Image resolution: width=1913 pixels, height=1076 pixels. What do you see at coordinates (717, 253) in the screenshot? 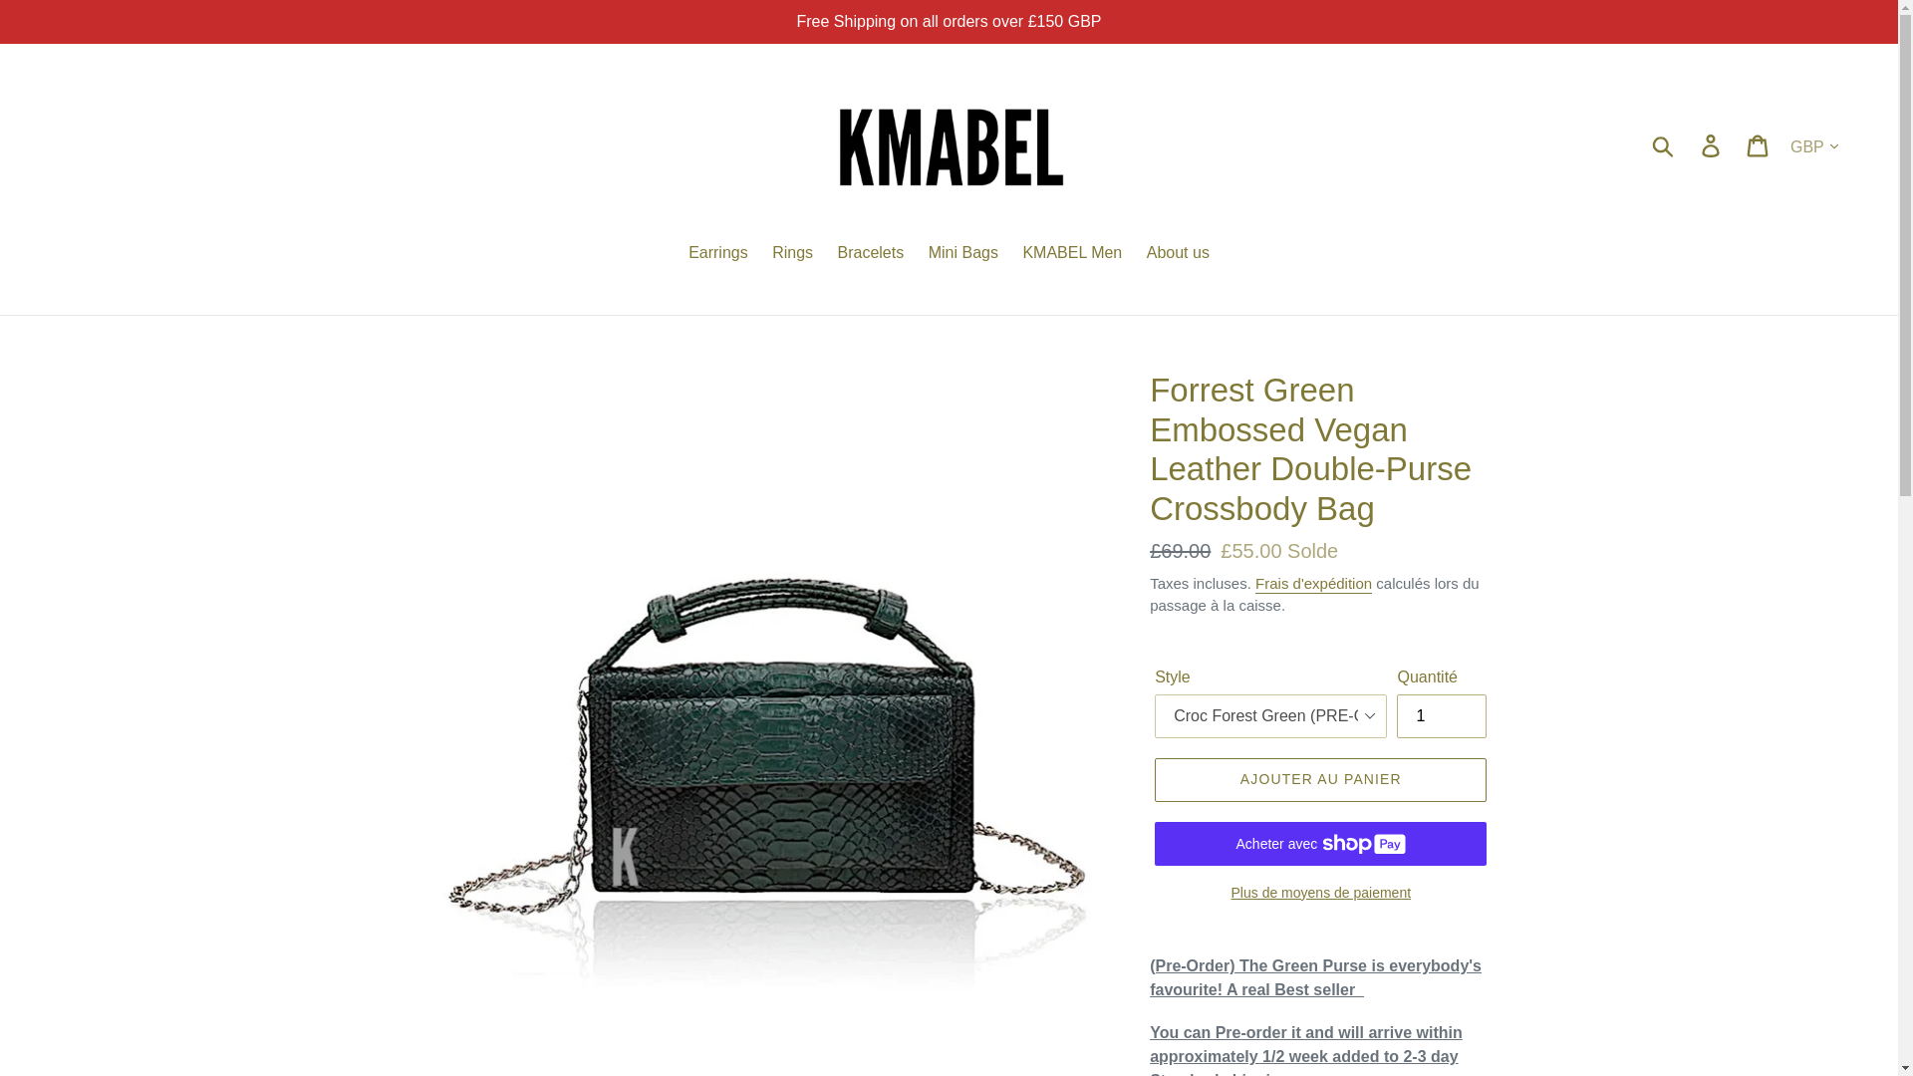
I see `Earrings` at bounding box center [717, 253].